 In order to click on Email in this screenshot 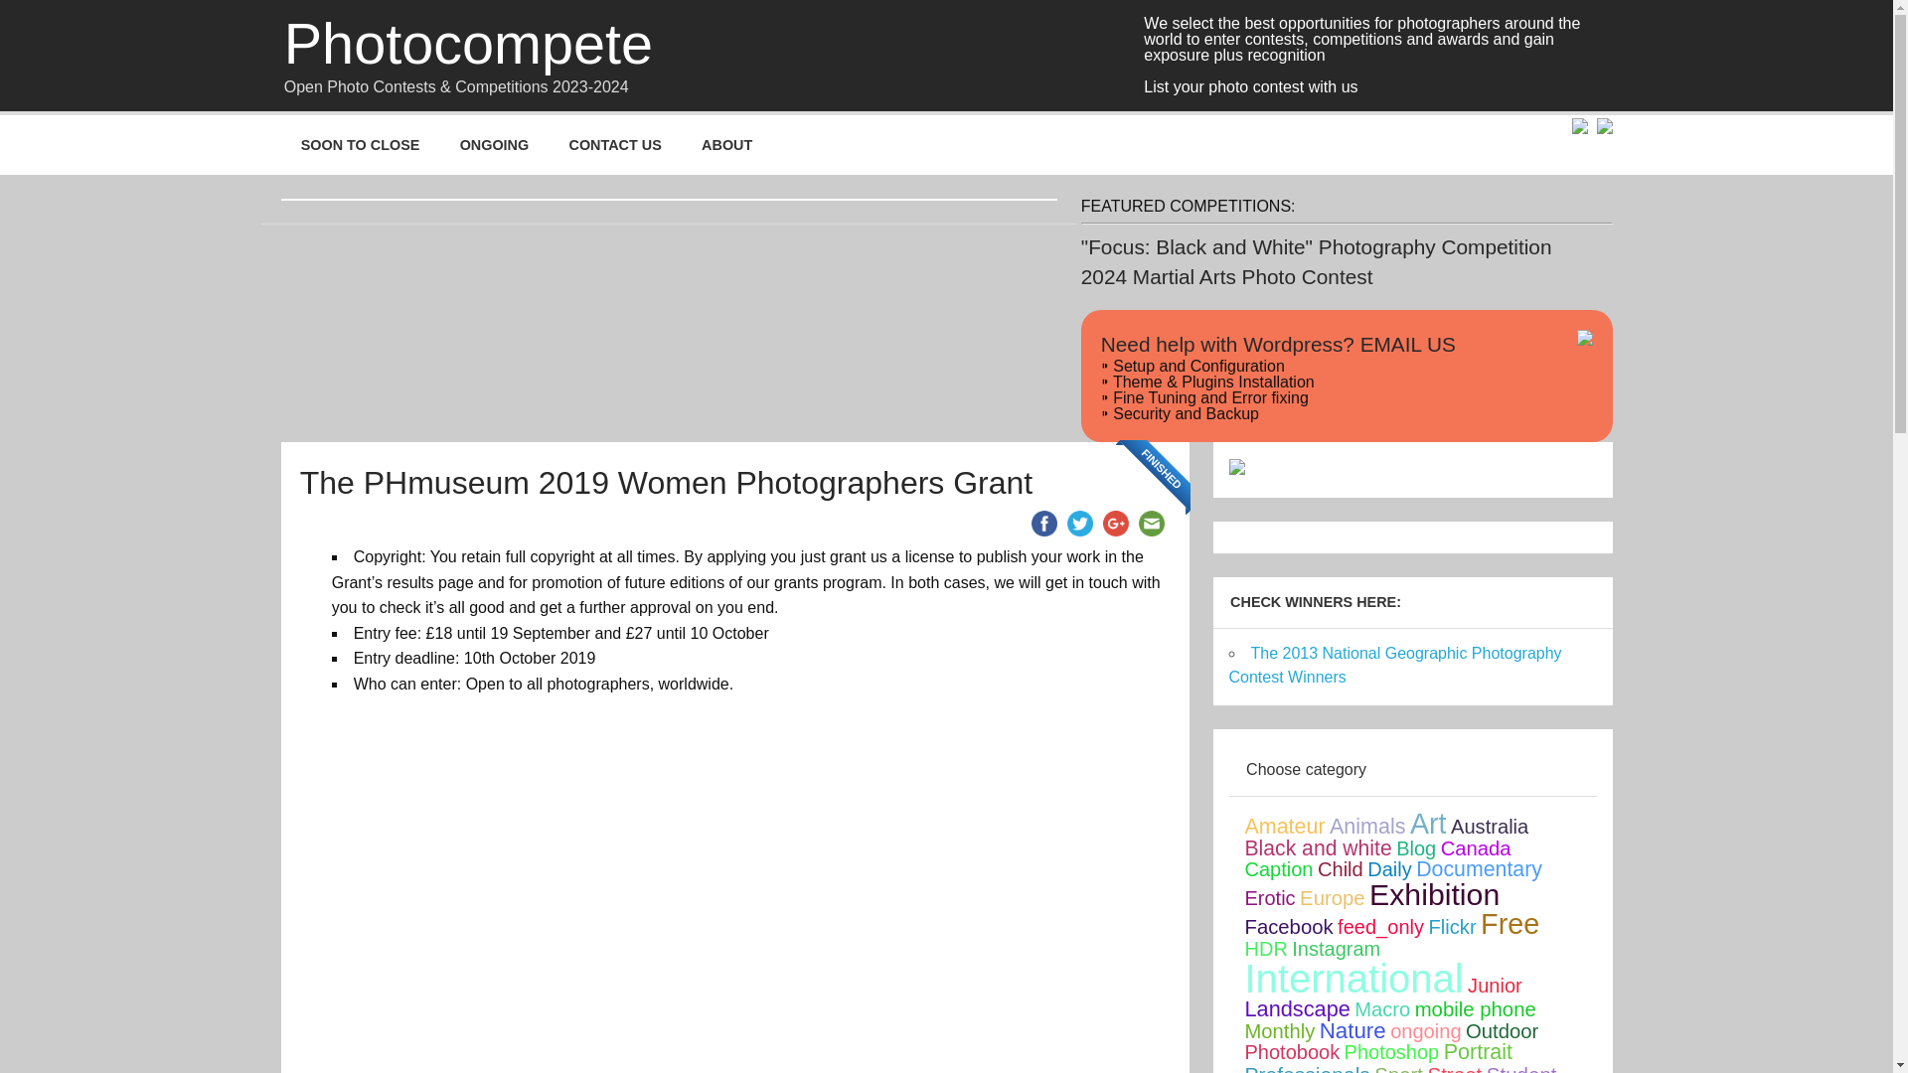, I will do `click(1151, 523)`.